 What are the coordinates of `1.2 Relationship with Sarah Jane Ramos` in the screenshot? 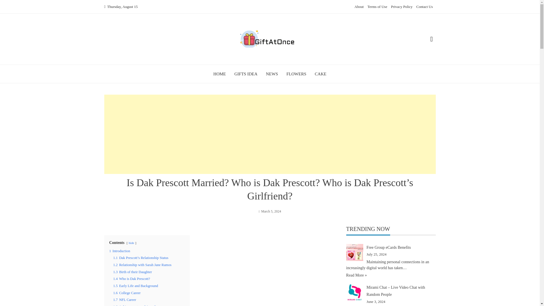 It's located at (142, 265).